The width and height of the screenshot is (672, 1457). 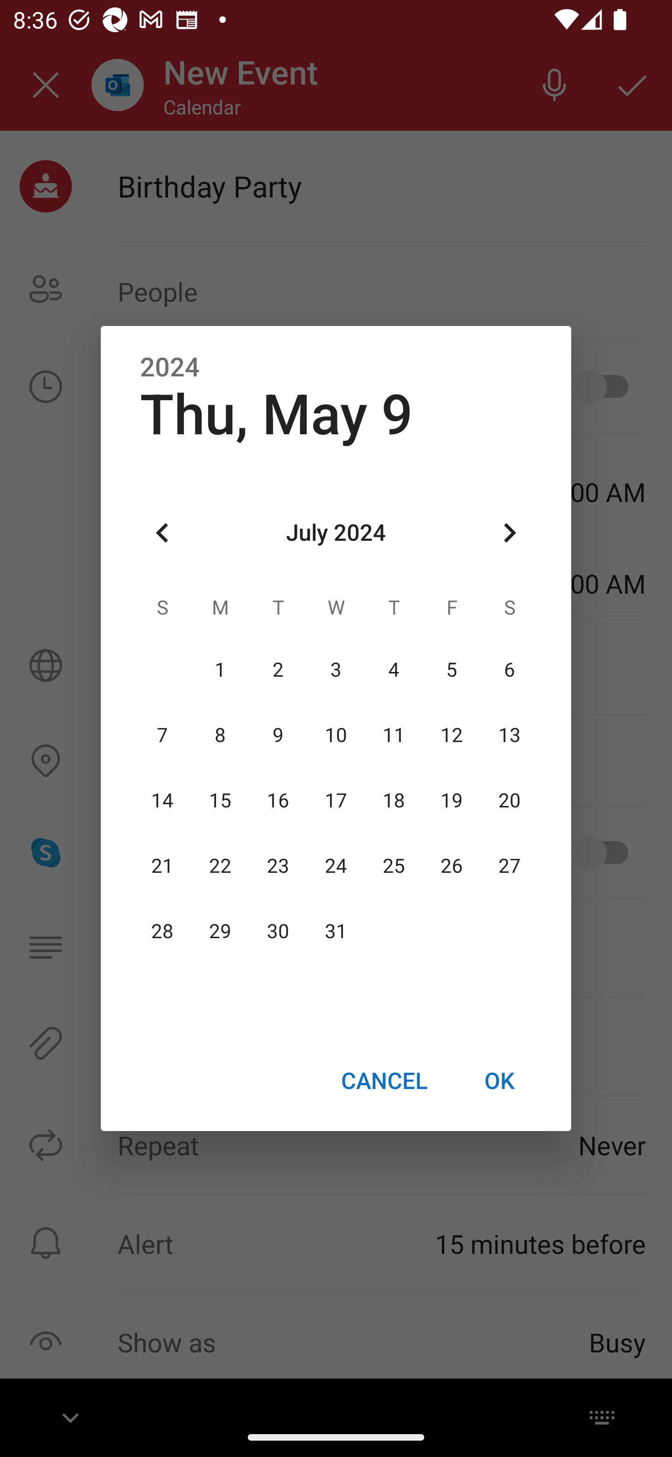 I want to click on 15 15 July 2024, so click(x=220, y=800).